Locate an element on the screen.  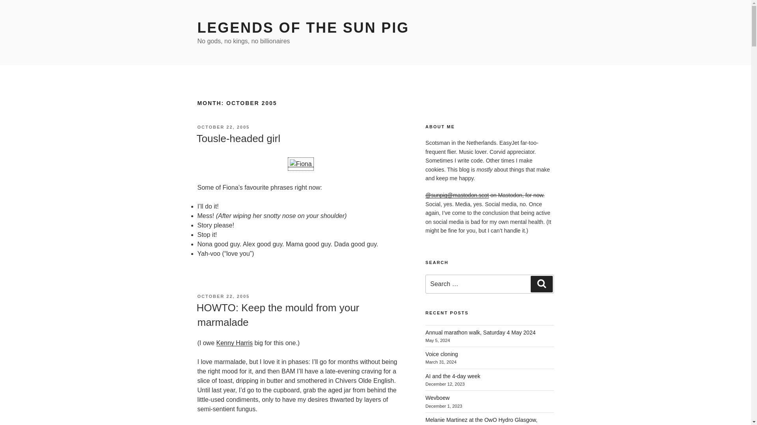
HOWTO: Keep the mould from your marmalade is located at coordinates (278, 314).